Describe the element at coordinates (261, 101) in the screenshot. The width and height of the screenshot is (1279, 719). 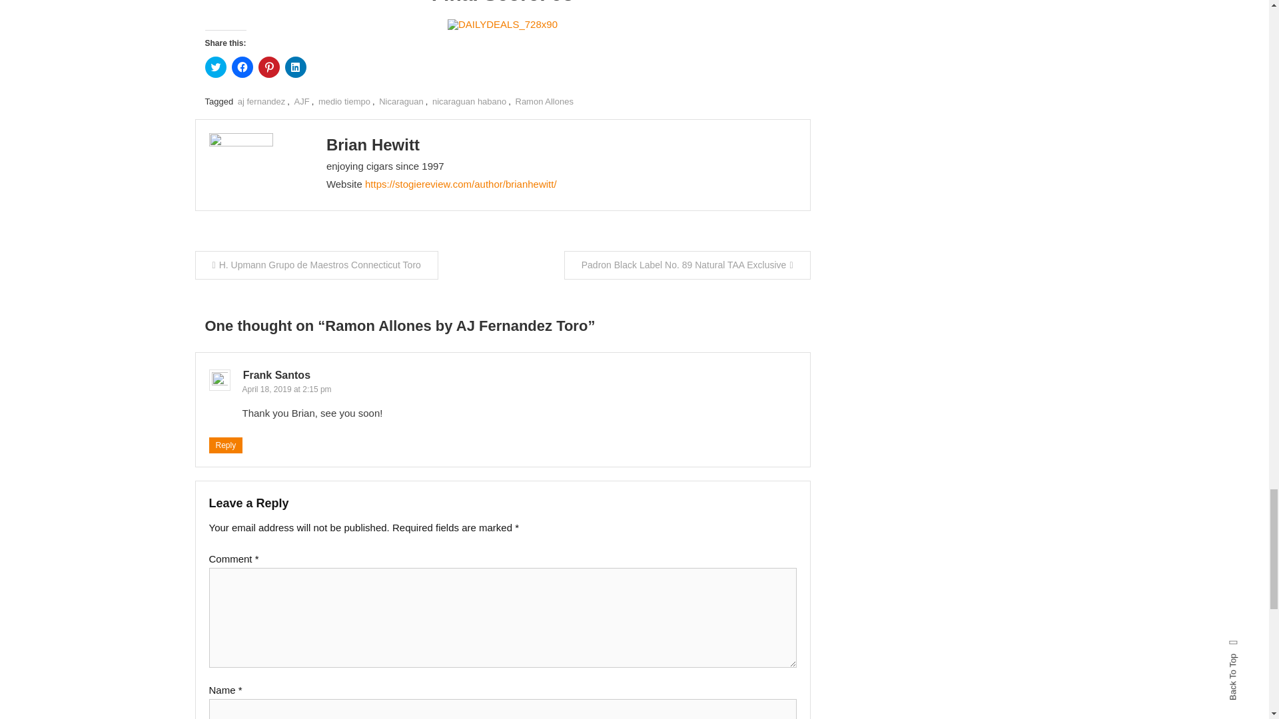
I see `aj fernandez` at that location.